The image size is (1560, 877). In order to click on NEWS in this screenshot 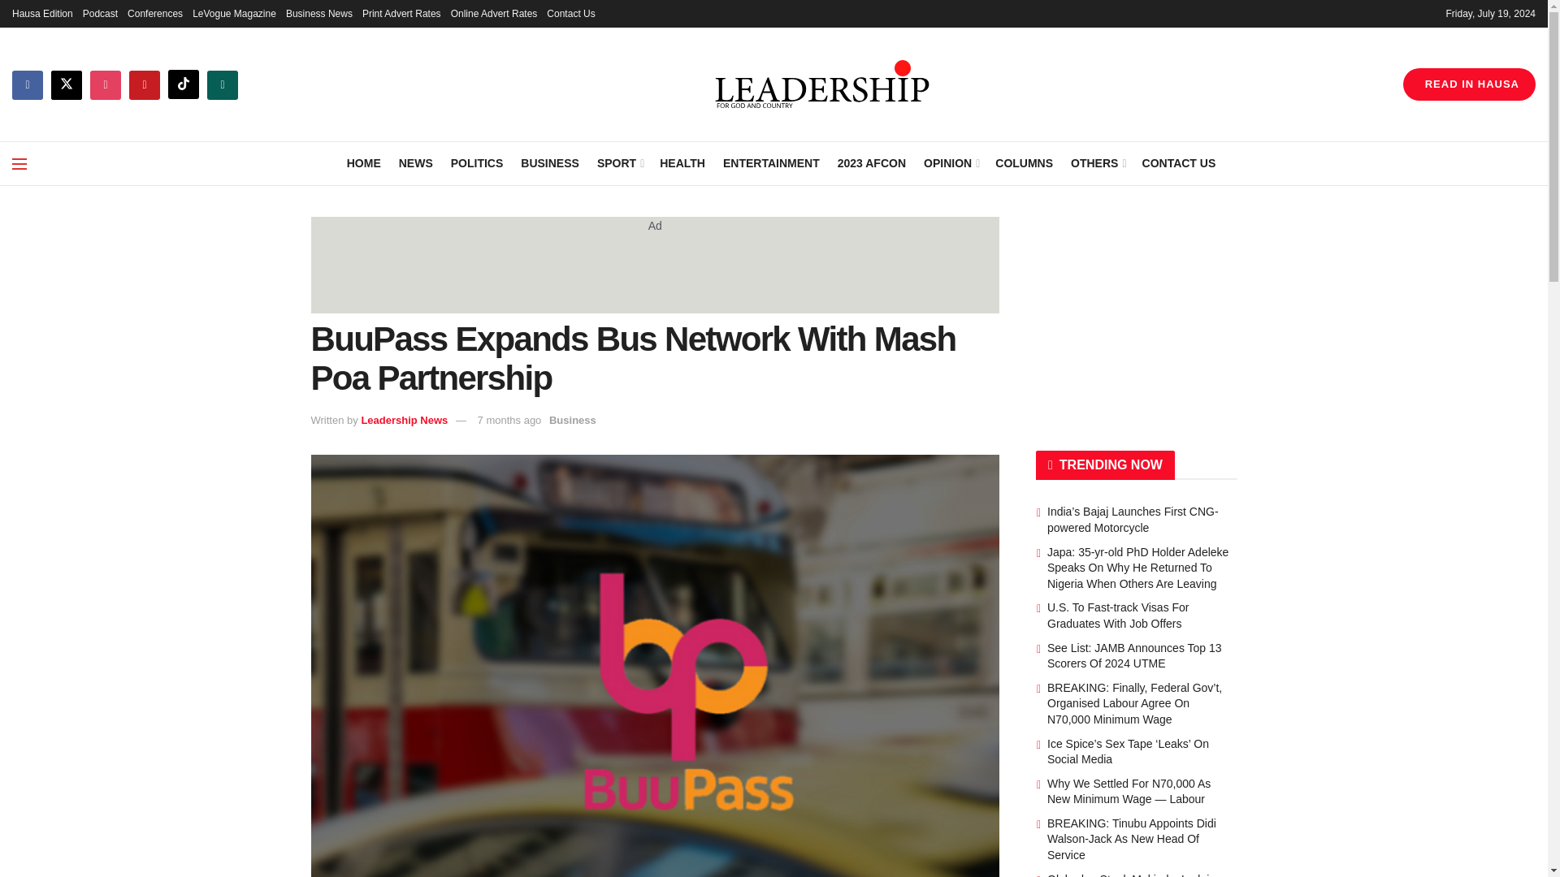, I will do `click(416, 162)`.